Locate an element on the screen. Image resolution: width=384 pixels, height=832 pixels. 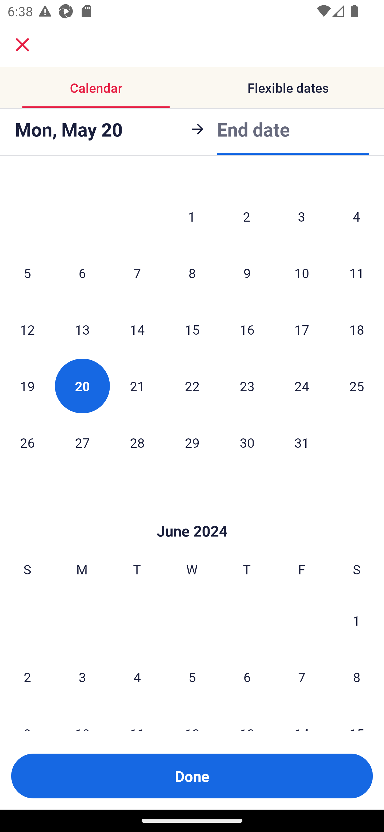
2 Sunday, June 2, 2024 is located at coordinates (27, 677).